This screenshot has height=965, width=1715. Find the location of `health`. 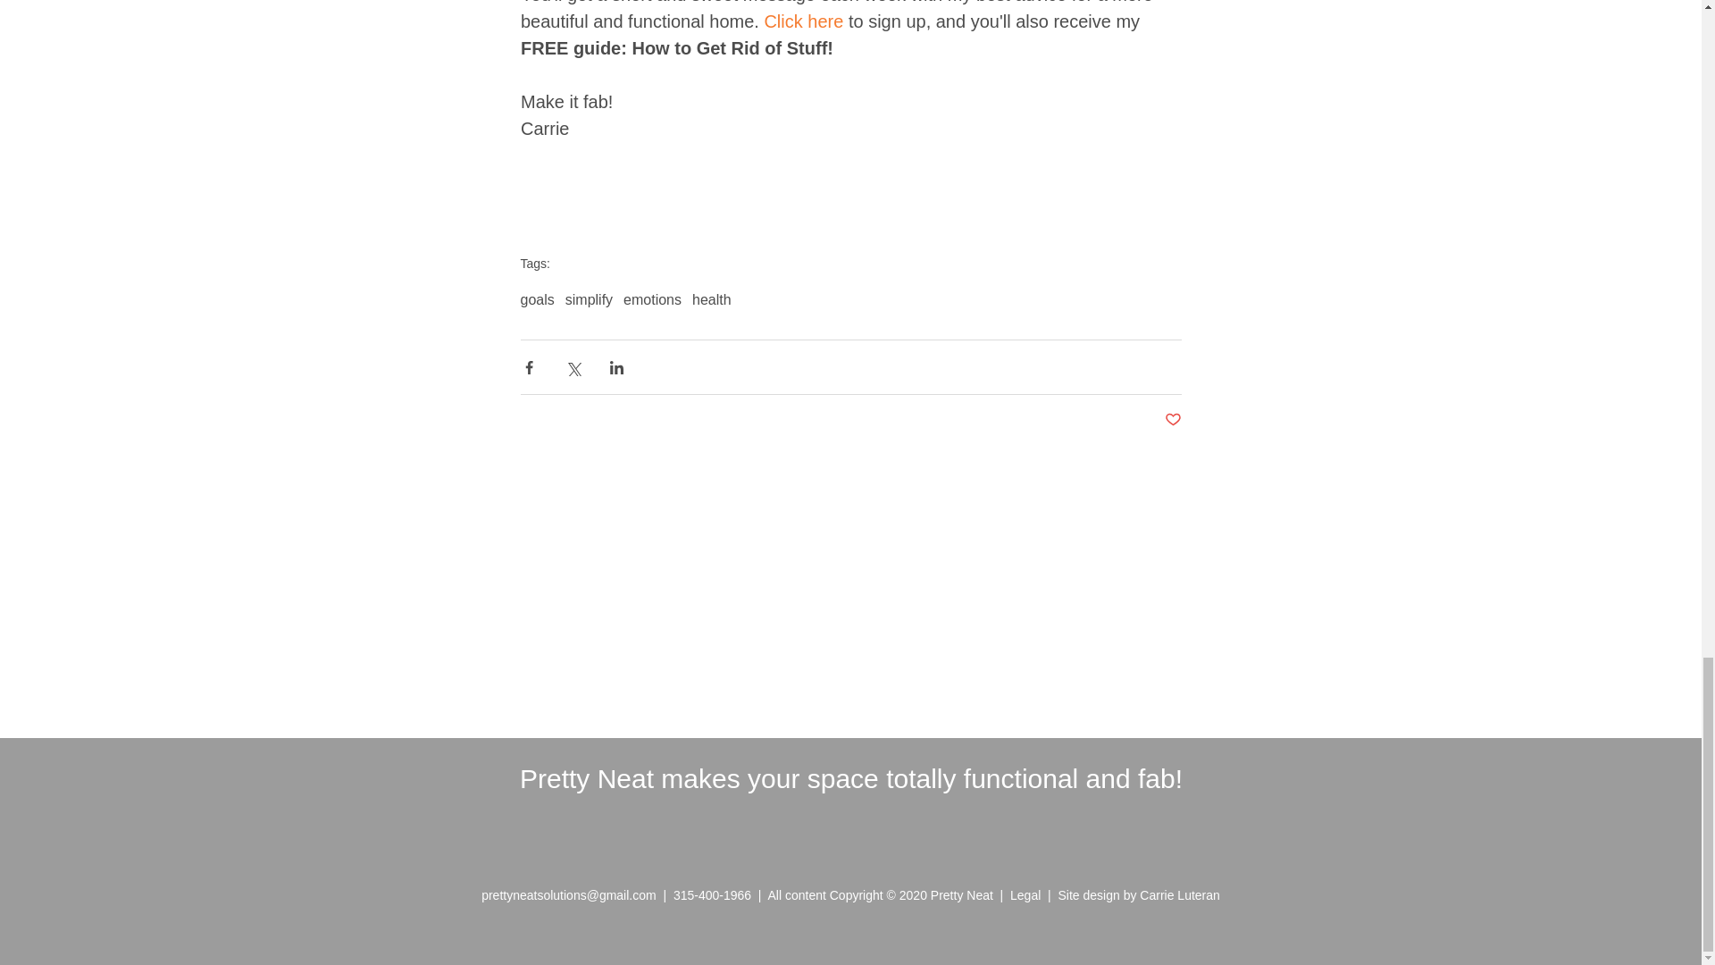

health is located at coordinates (712, 300).